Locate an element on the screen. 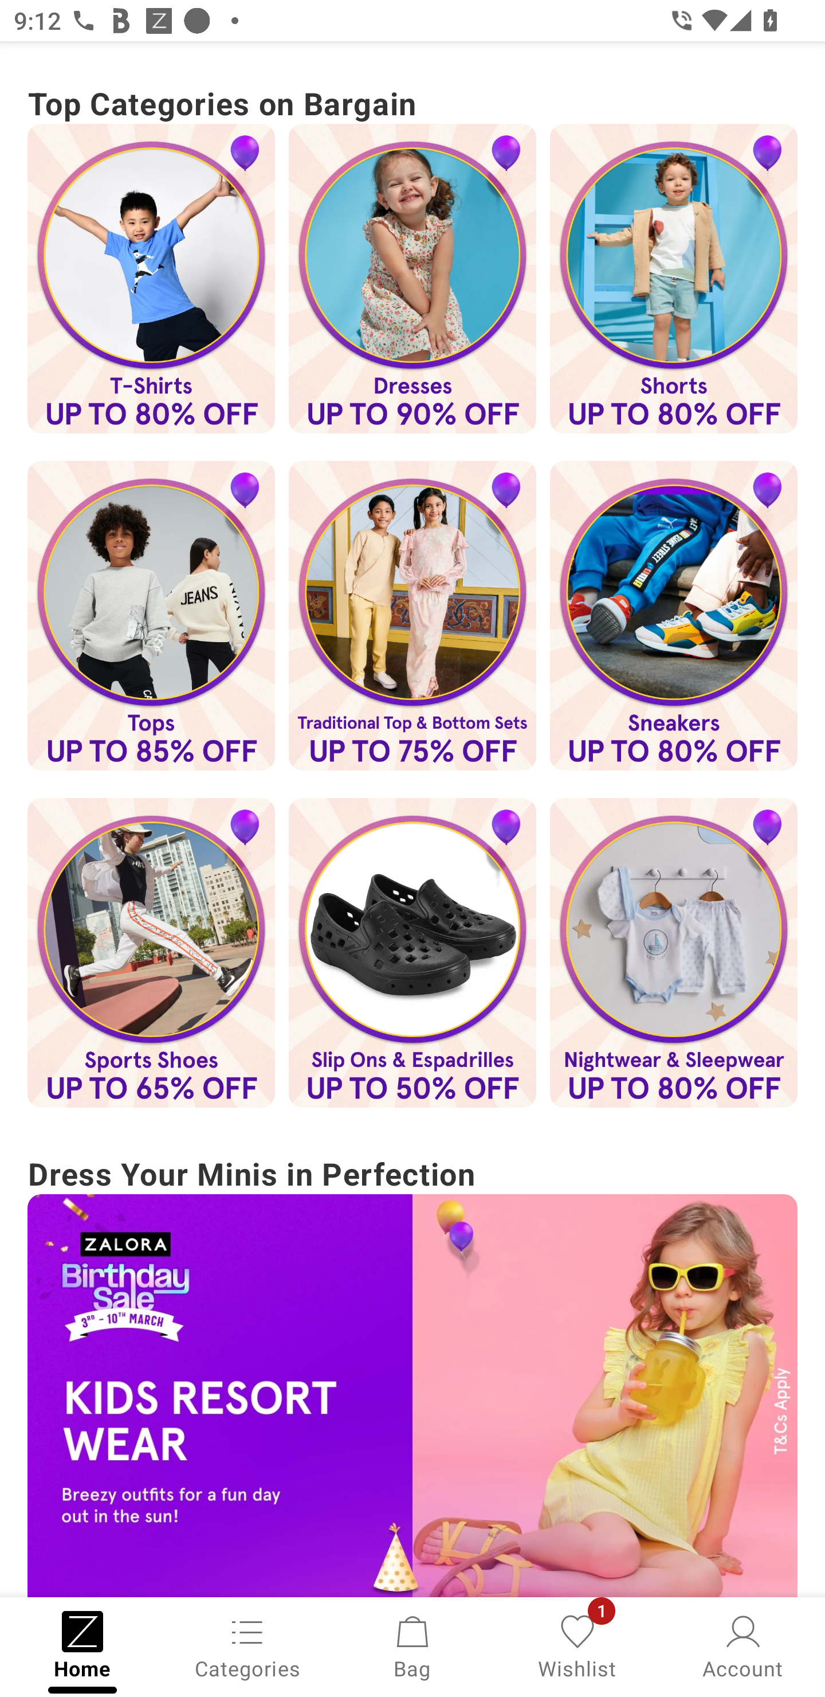  Campaign banner is located at coordinates (151, 278).